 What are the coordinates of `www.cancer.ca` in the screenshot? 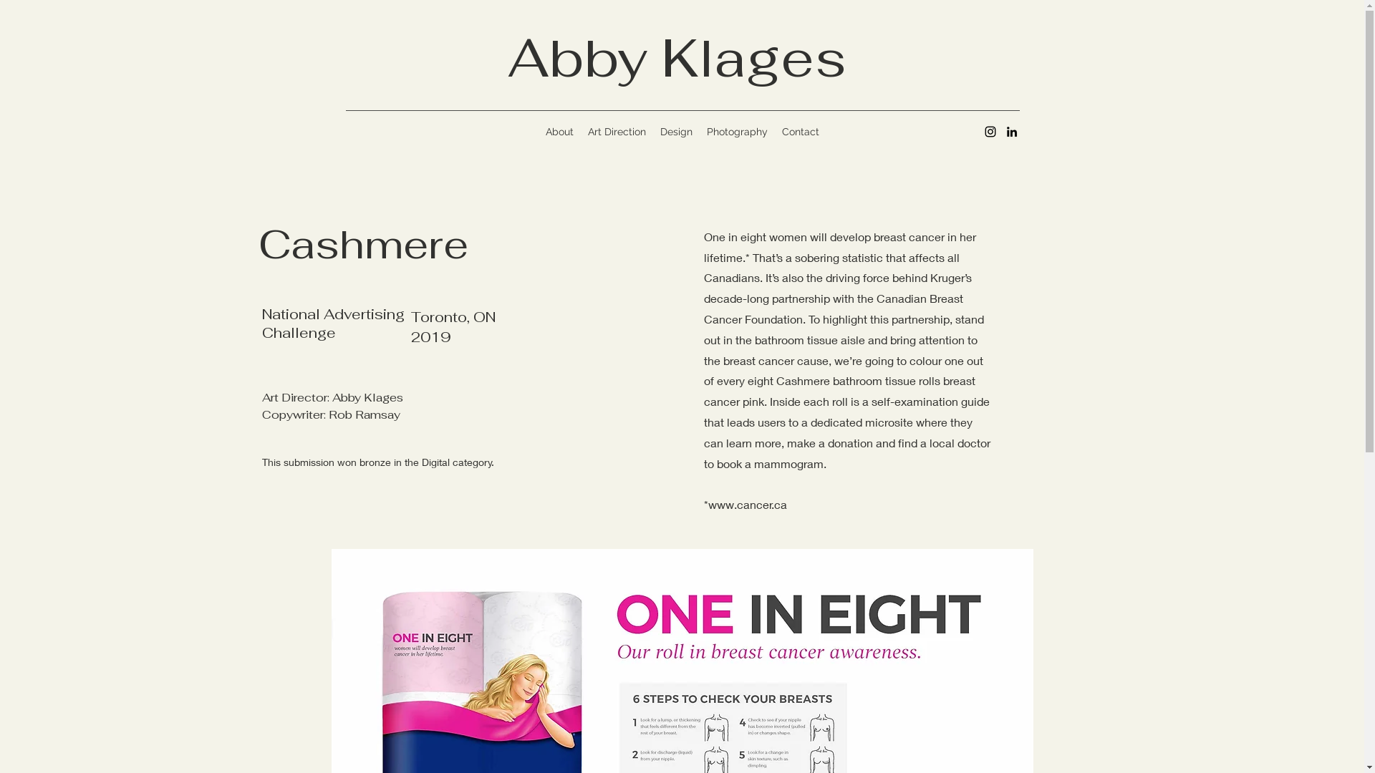 It's located at (746, 504).